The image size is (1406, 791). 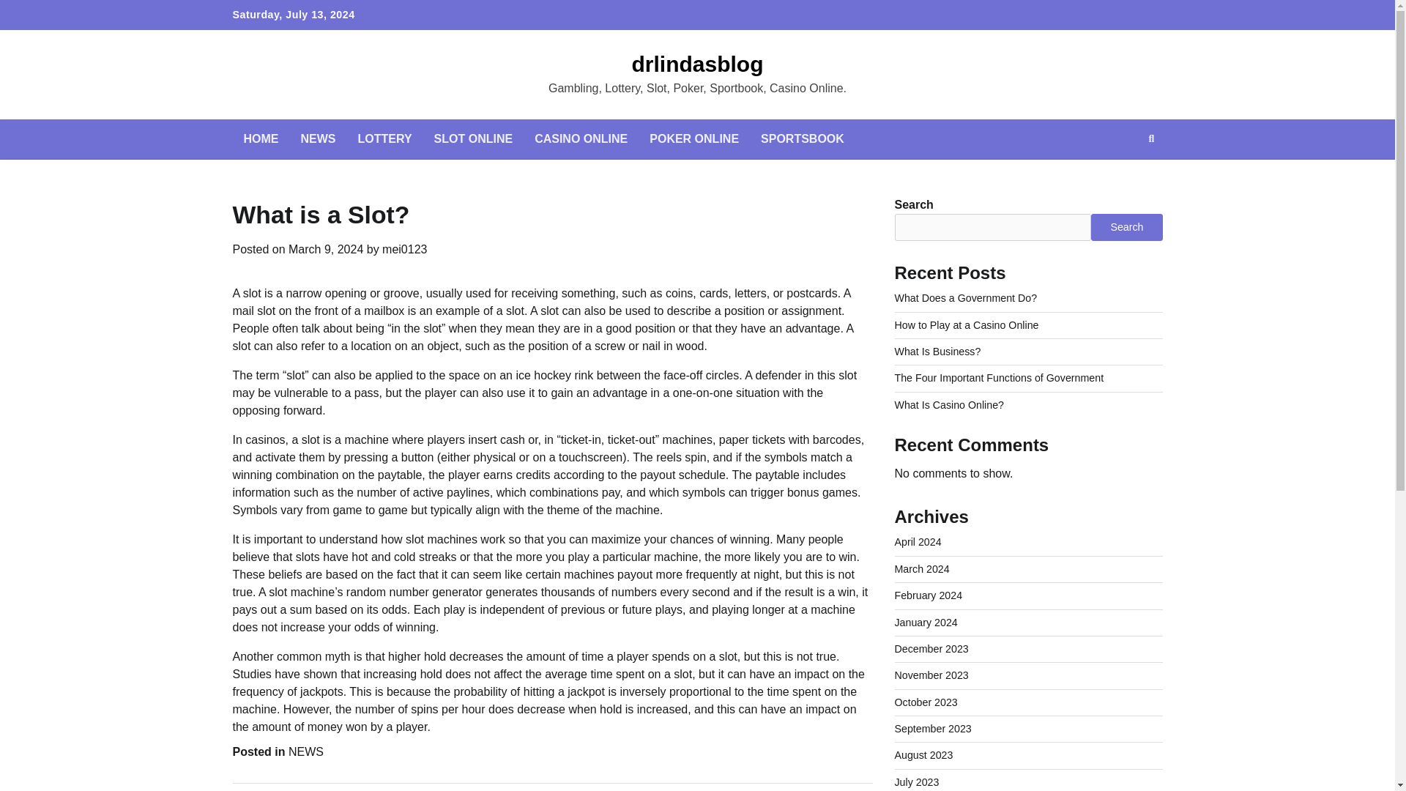 What do you see at coordinates (325, 249) in the screenshot?
I see `March 9, 2024` at bounding box center [325, 249].